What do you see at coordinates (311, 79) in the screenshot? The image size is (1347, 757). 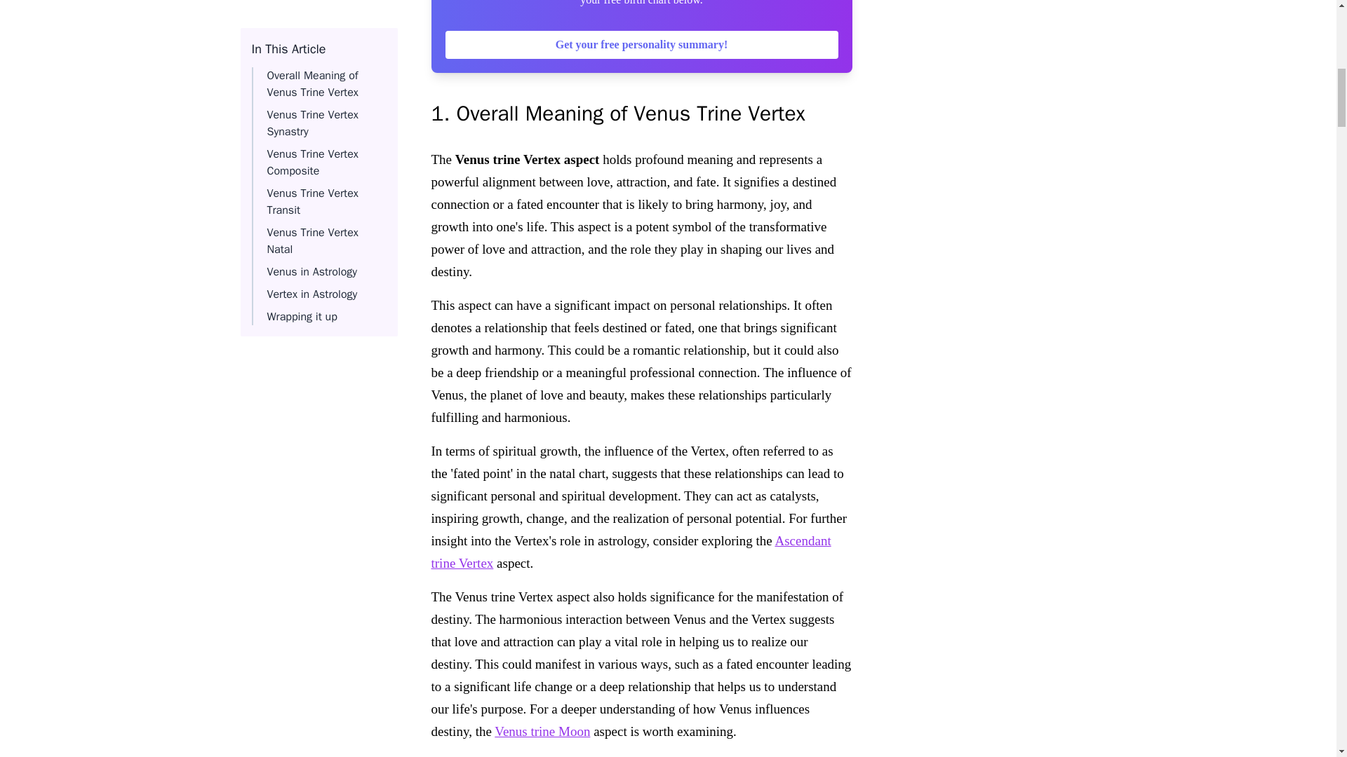 I see `Venus in Astrology` at bounding box center [311, 79].